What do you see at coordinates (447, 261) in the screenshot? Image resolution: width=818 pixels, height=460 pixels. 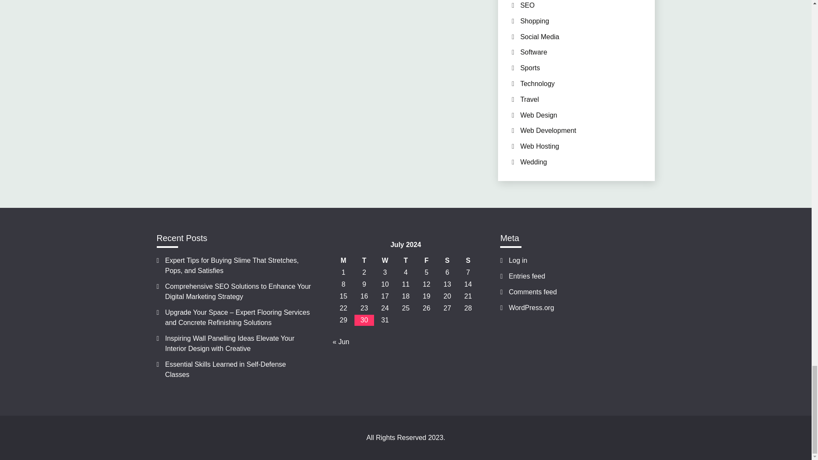 I see `Saturday` at bounding box center [447, 261].